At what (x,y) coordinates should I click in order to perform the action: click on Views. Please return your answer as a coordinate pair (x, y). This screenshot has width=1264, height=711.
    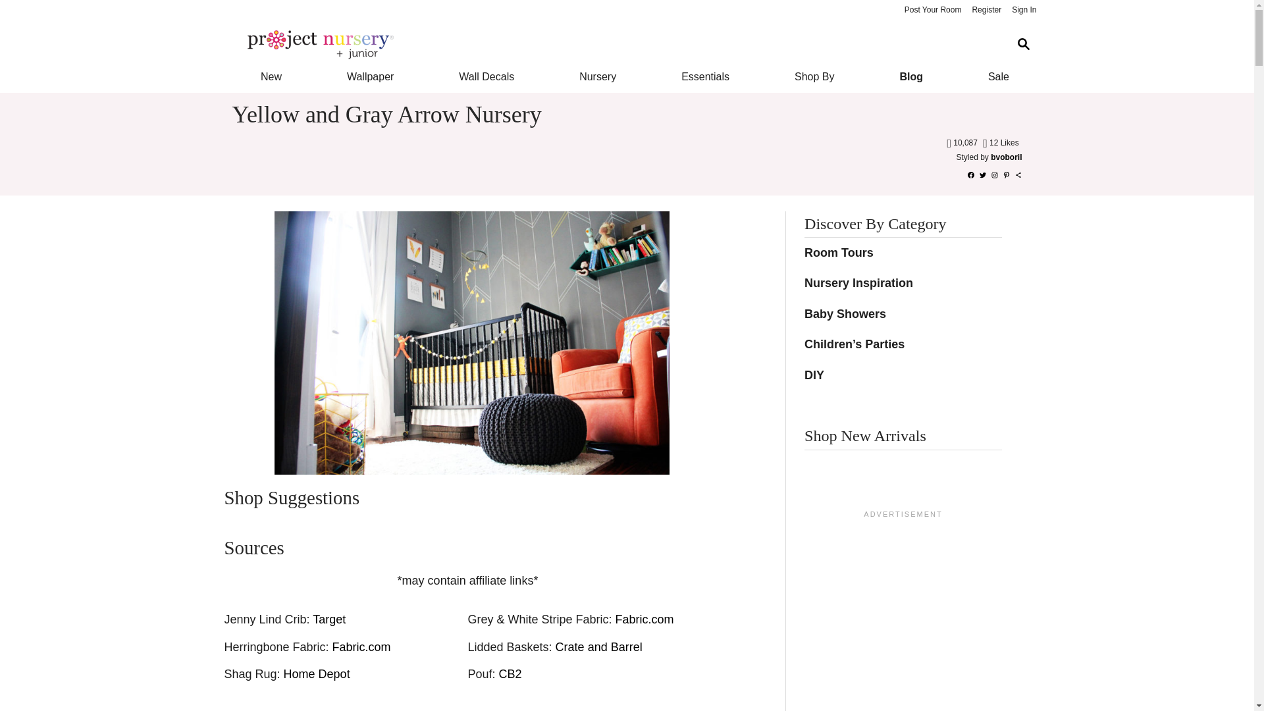
    Looking at the image, I should click on (963, 142).